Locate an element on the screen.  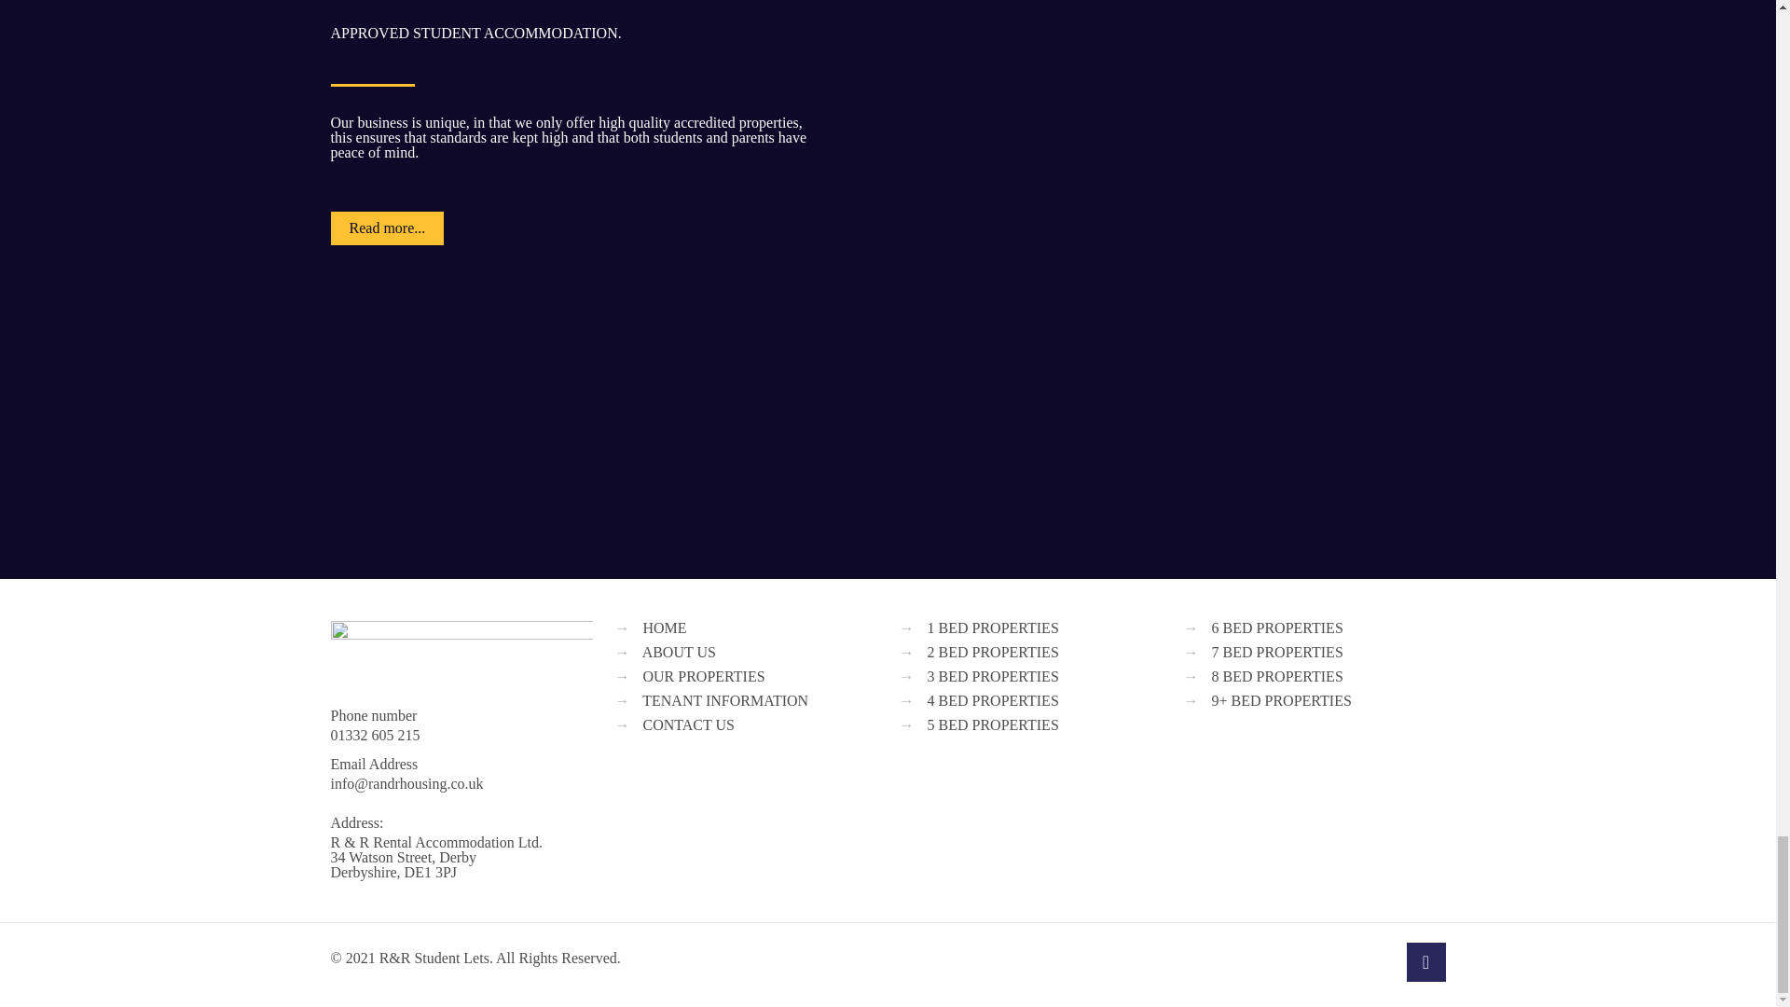
TENANT INFORMATION is located at coordinates (725, 701).